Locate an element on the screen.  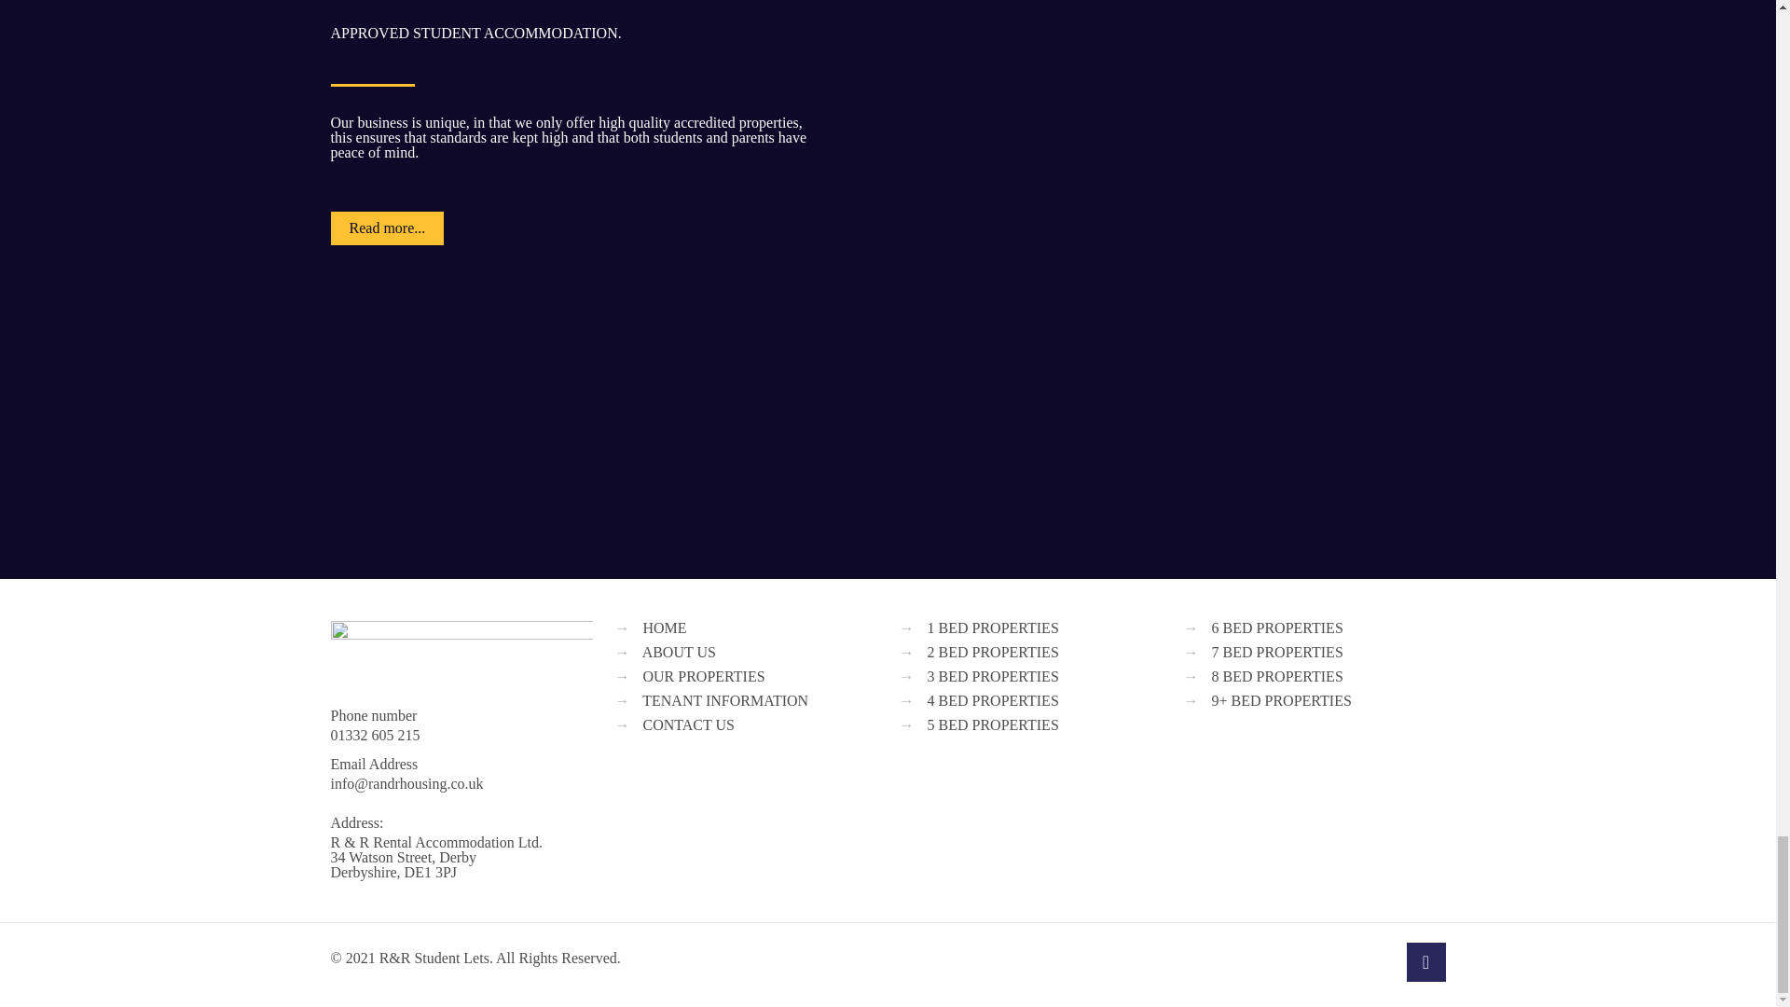
TENANT INFORMATION is located at coordinates (725, 701).